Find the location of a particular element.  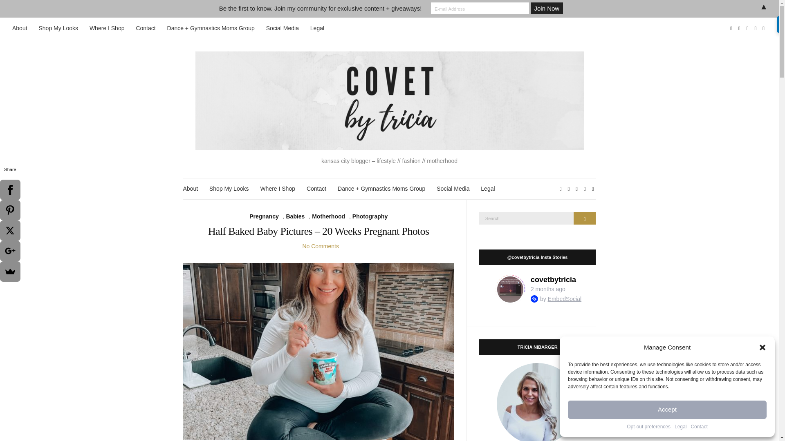

Contact is located at coordinates (699, 427).